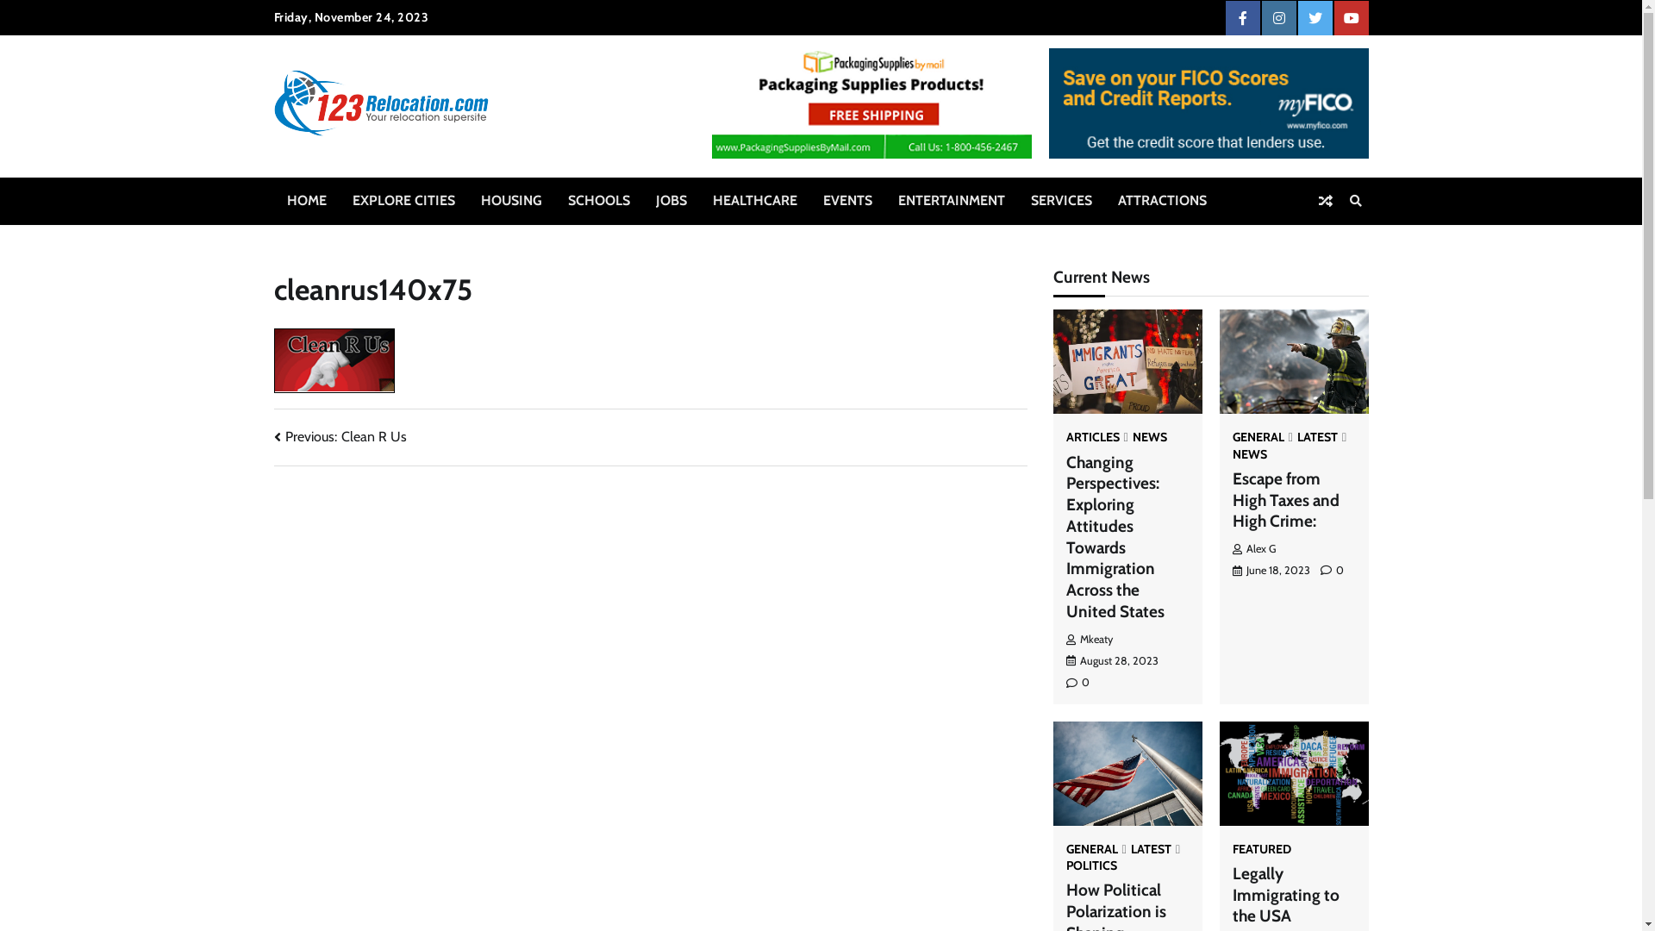 The width and height of the screenshot is (1655, 931). Describe the element at coordinates (1250, 454) in the screenshot. I see `NEWS` at that location.